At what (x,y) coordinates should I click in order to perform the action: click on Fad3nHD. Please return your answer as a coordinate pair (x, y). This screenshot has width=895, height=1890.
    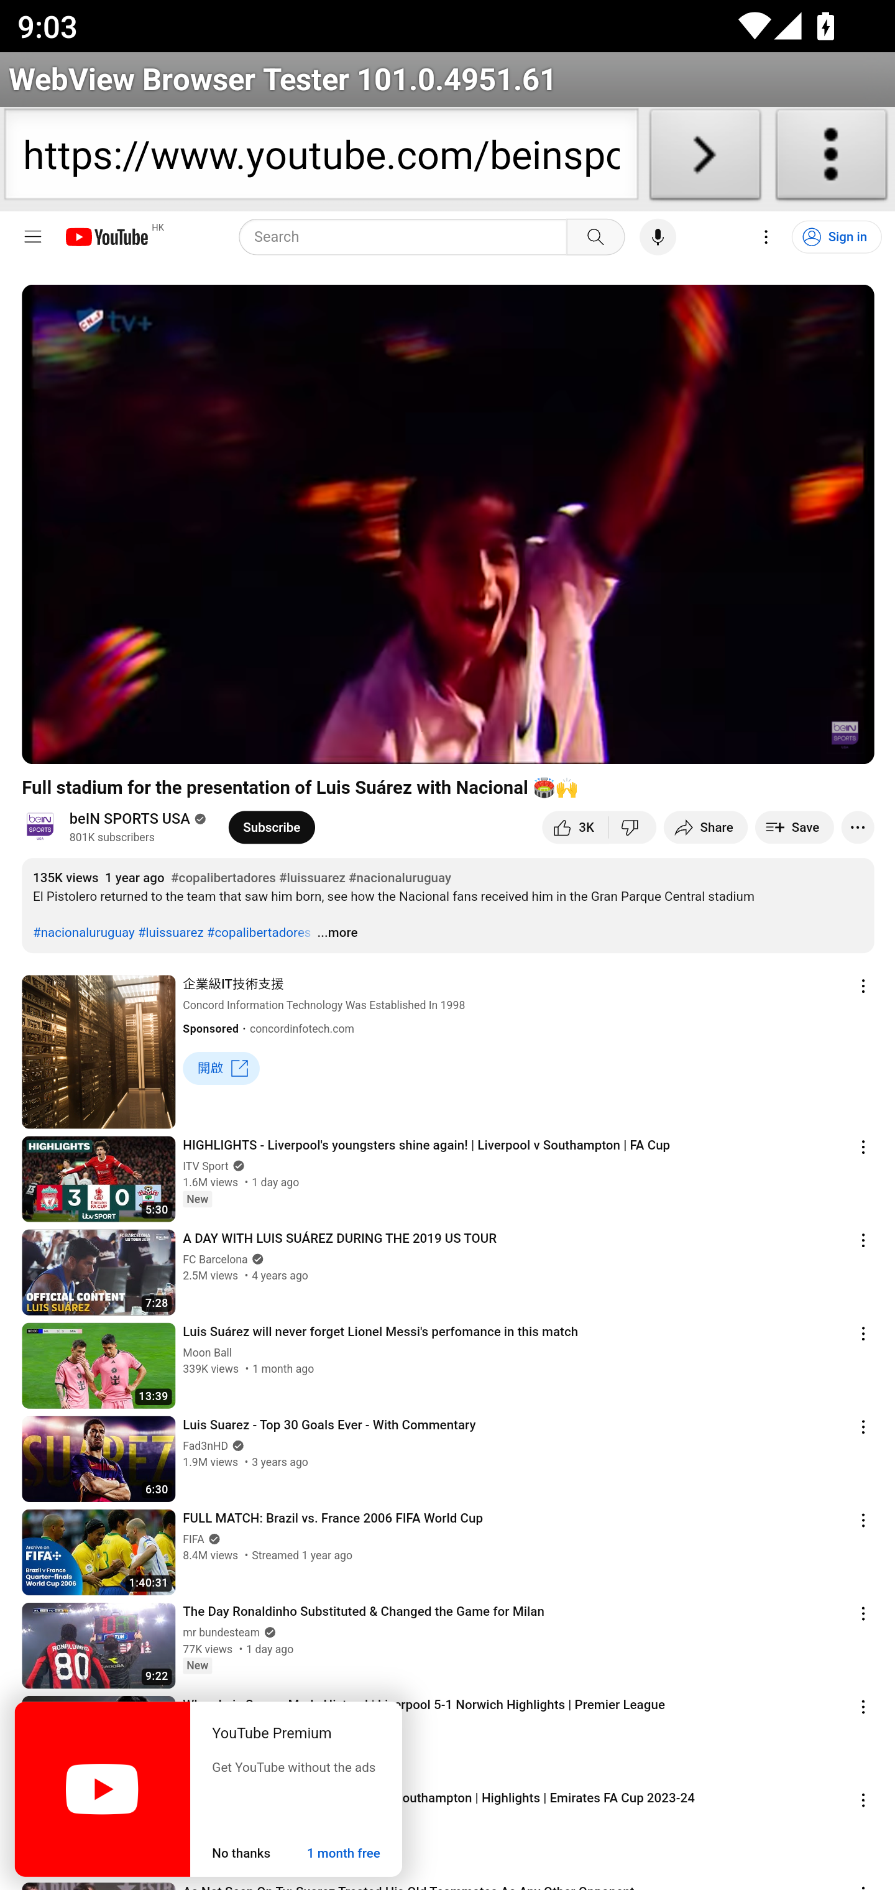
    Looking at the image, I should click on (205, 1445).